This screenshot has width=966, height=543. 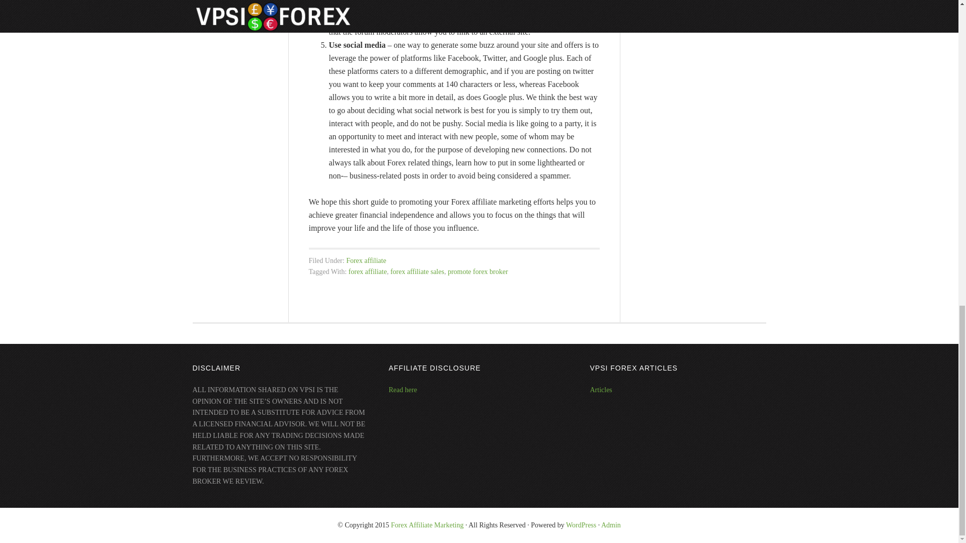 I want to click on forex affiliate sales, so click(x=417, y=271).